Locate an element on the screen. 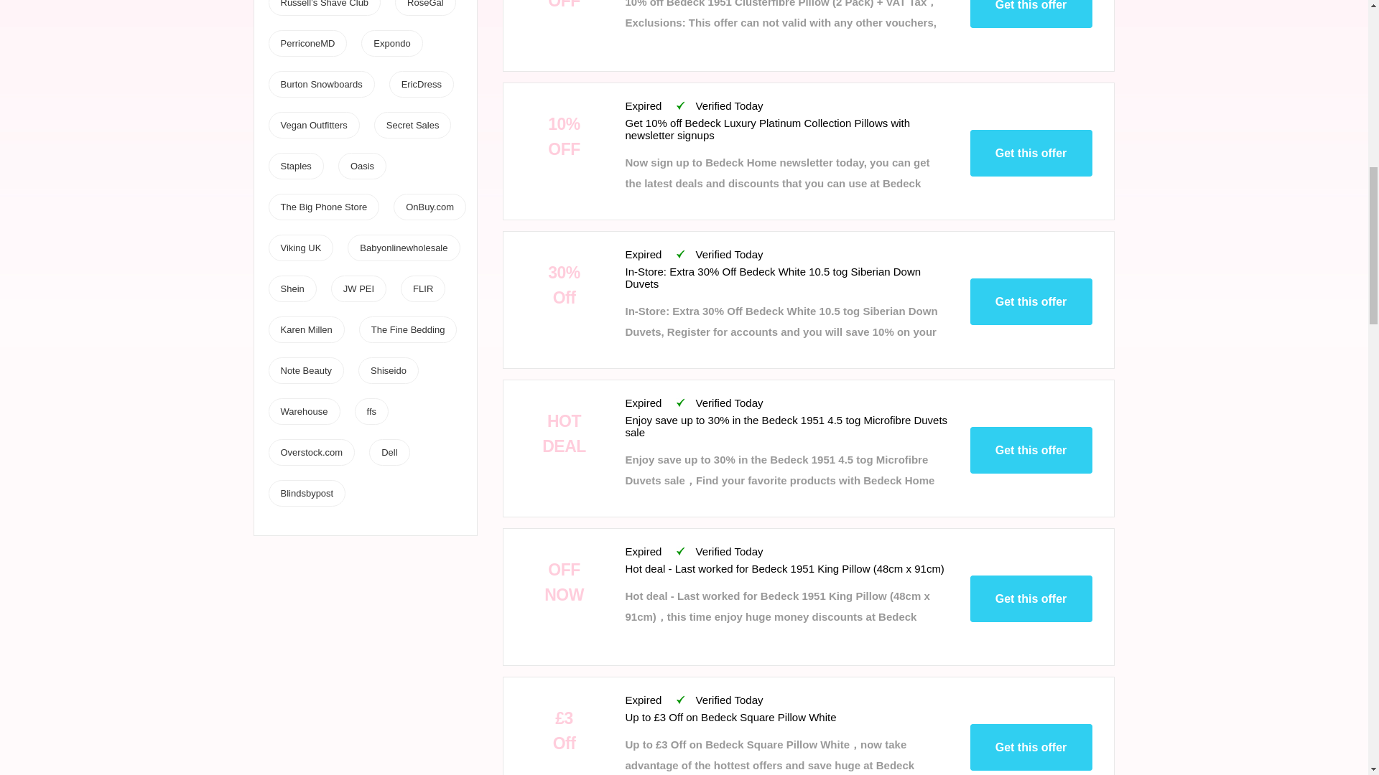  Expondo is located at coordinates (391, 43).